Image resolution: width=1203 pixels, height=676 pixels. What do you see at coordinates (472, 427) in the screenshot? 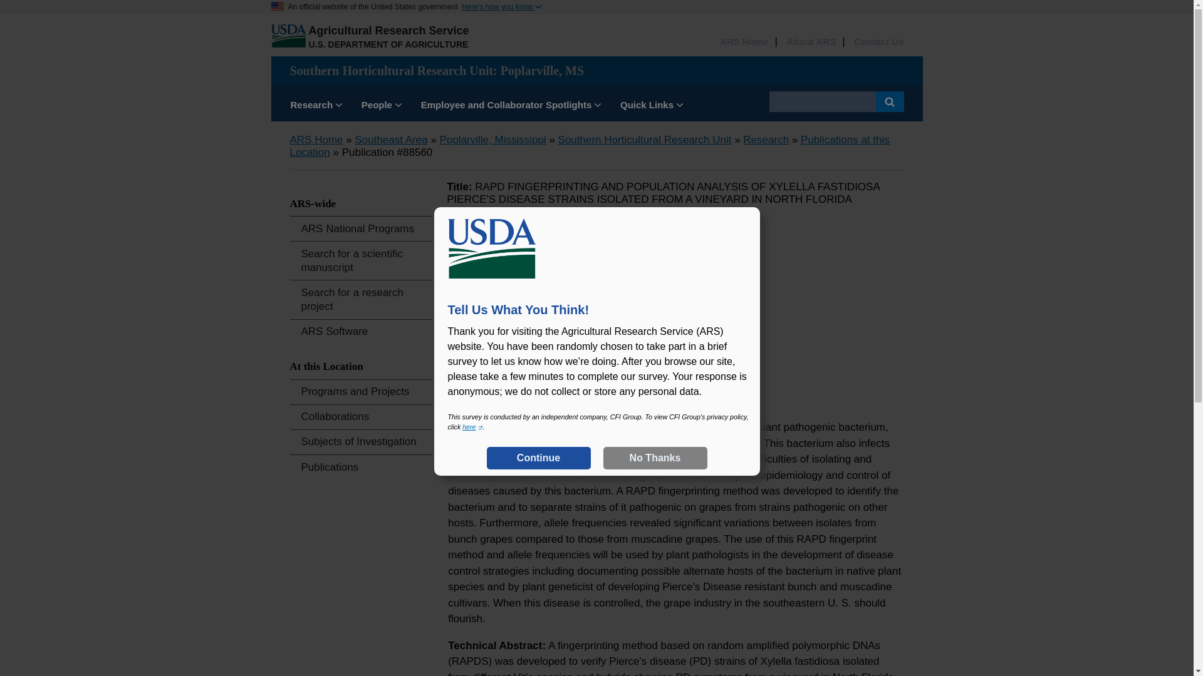
I see `Privacy Policy` at bounding box center [472, 427].